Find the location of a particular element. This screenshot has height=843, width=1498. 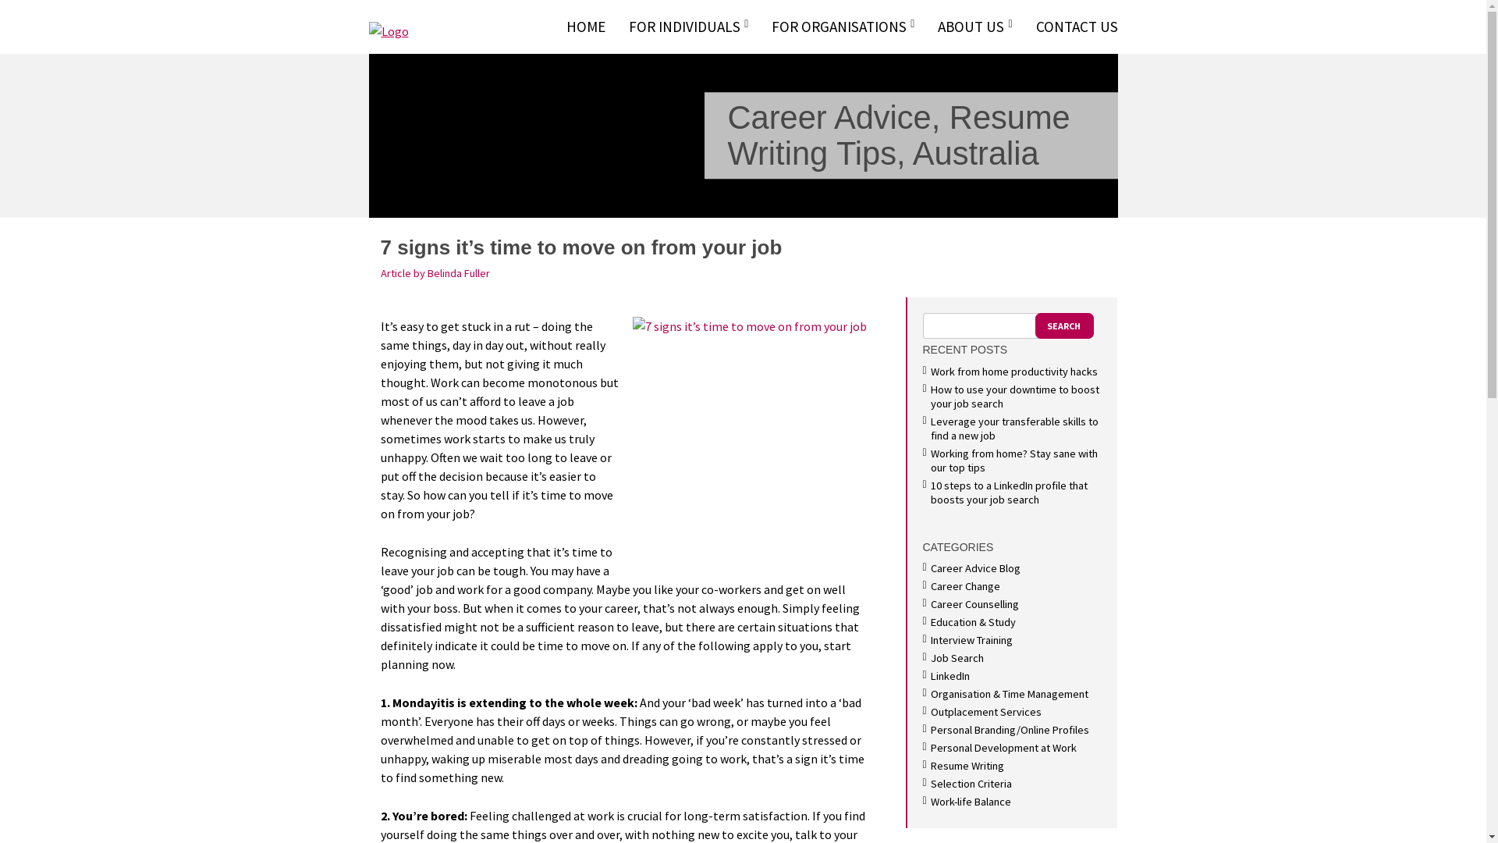

Career Change is located at coordinates (964, 586).